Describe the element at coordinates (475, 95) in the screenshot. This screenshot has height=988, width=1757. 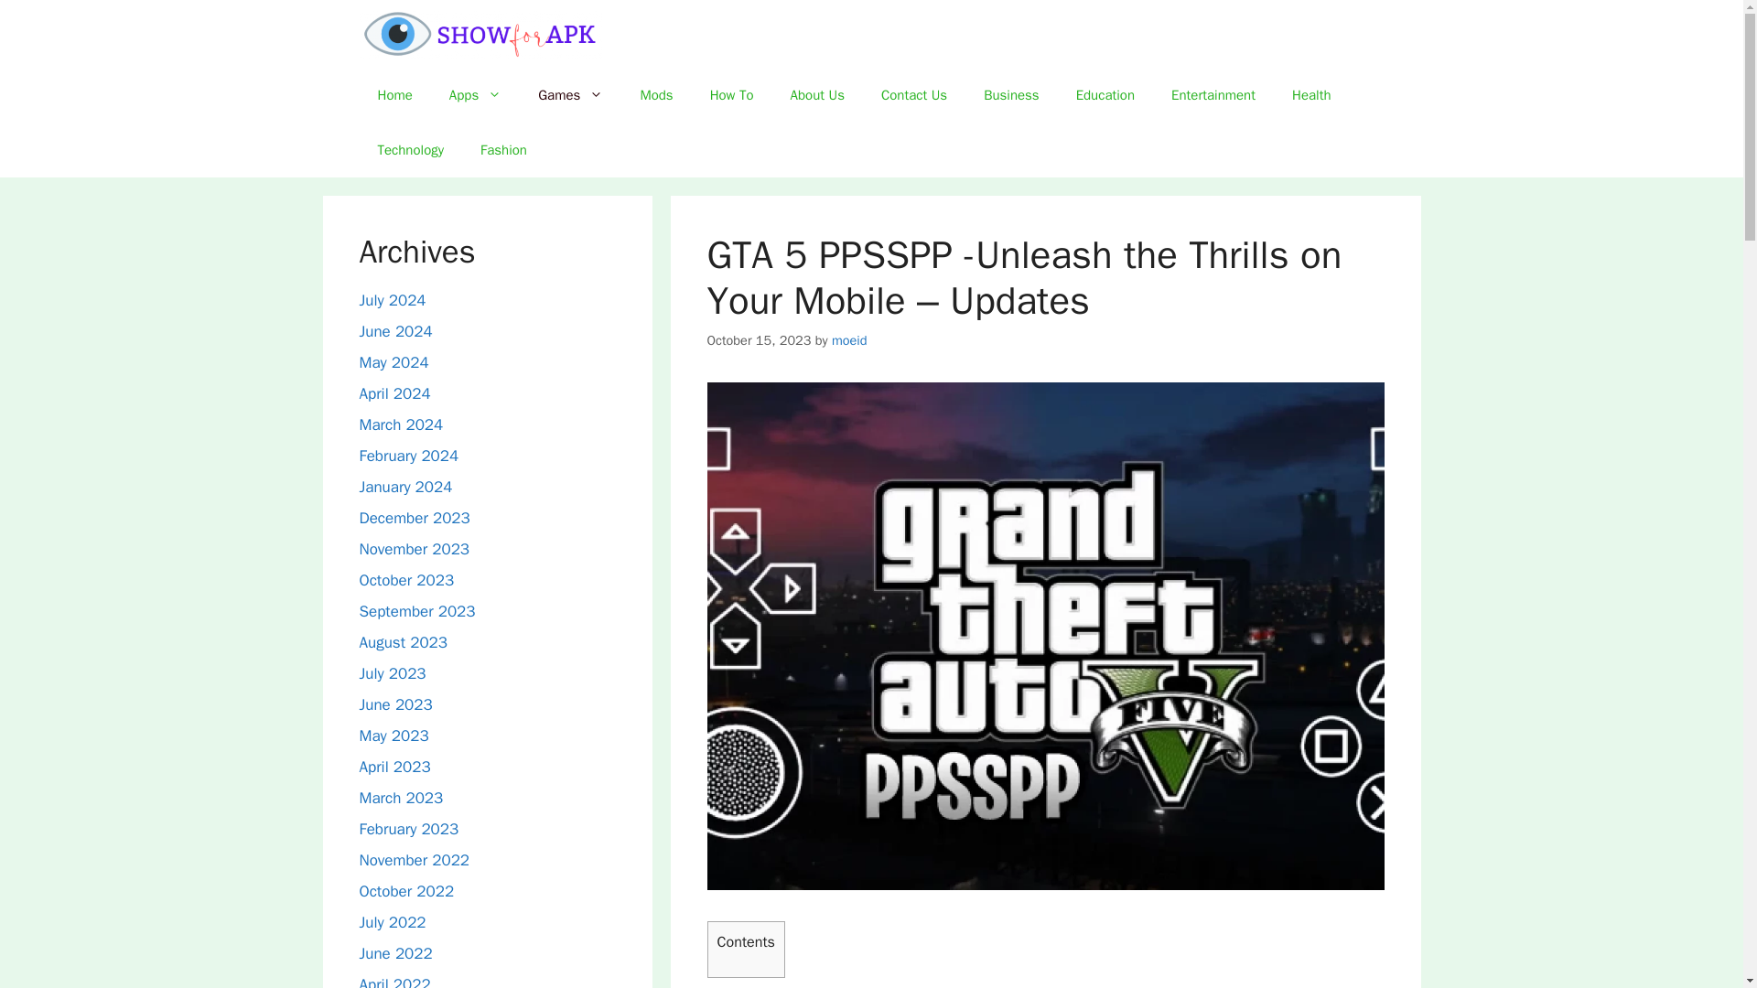
I see `Apps` at that location.